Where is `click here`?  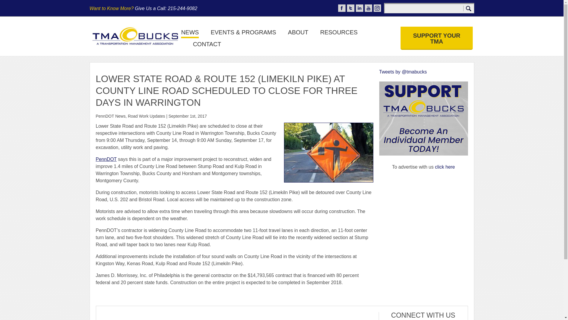 click here is located at coordinates (445, 167).